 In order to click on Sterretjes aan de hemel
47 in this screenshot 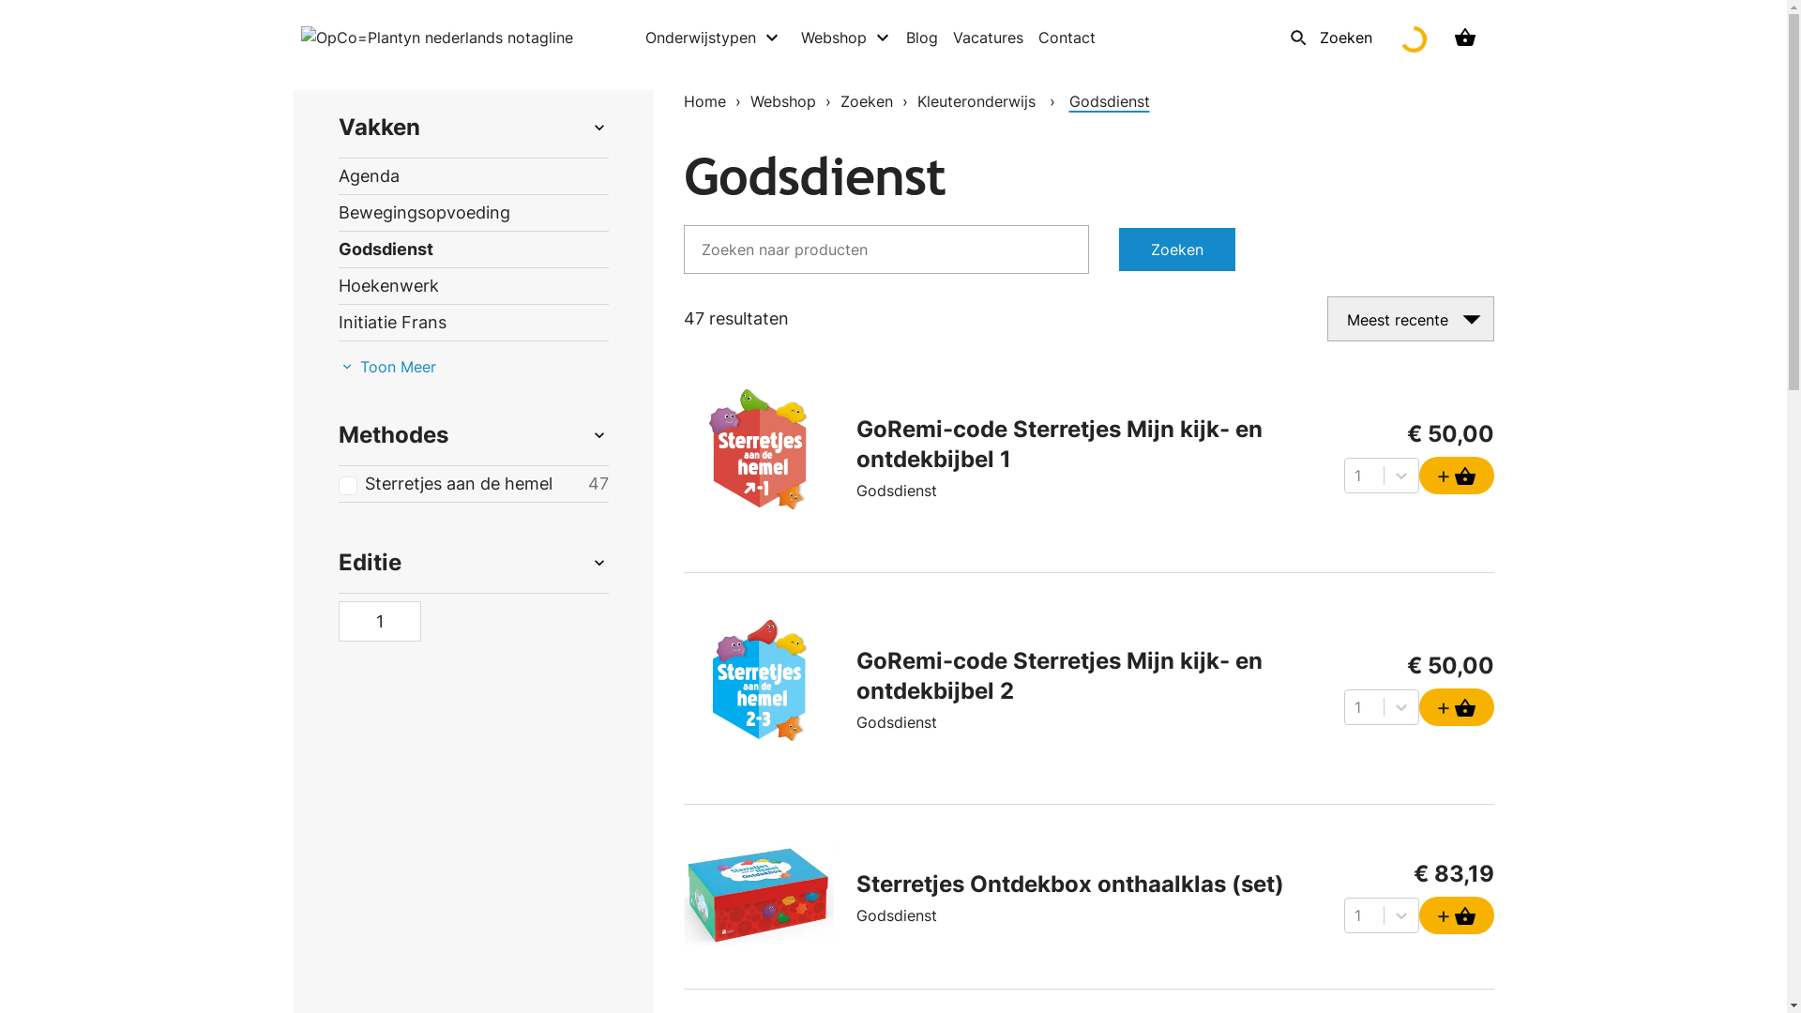, I will do `click(473, 484)`.